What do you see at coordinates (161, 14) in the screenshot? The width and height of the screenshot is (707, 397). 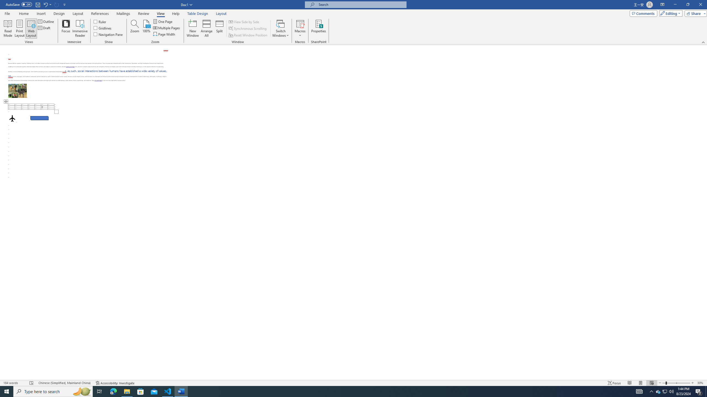 I see `View` at bounding box center [161, 14].